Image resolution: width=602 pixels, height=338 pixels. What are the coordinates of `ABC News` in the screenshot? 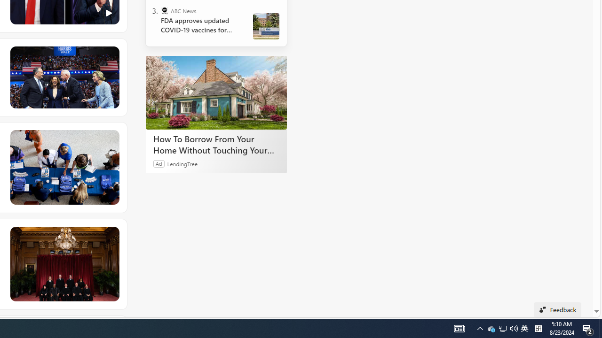 It's located at (165, 10).